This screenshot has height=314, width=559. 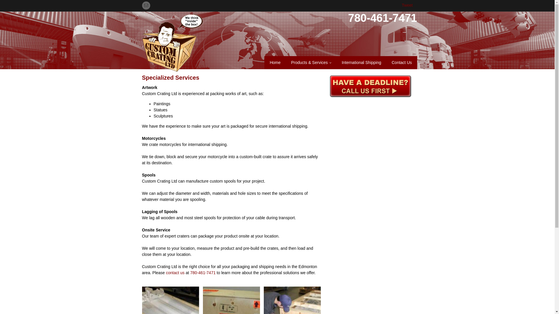 What do you see at coordinates (407, 5) in the screenshot?
I see `Tweet` at bounding box center [407, 5].